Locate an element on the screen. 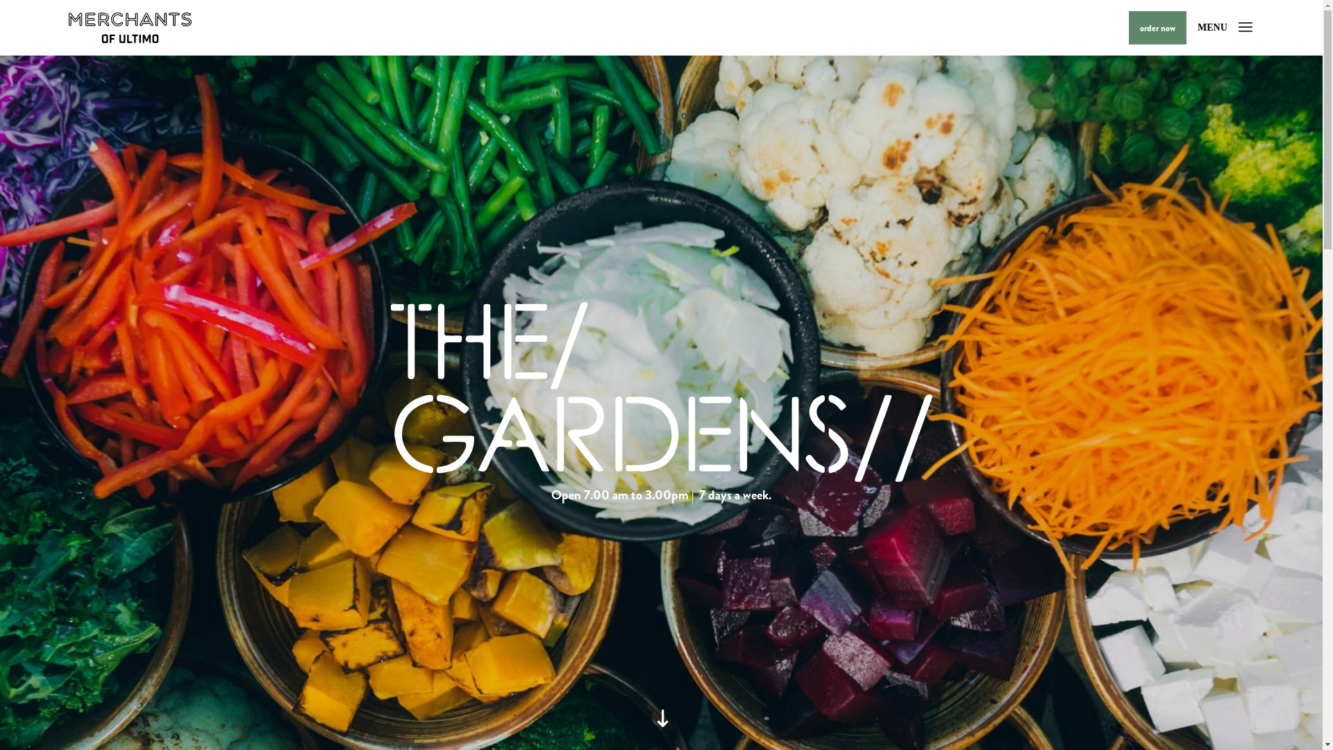 The width and height of the screenshot is (1333, 750). order now is located at coordinates (1158, 28).